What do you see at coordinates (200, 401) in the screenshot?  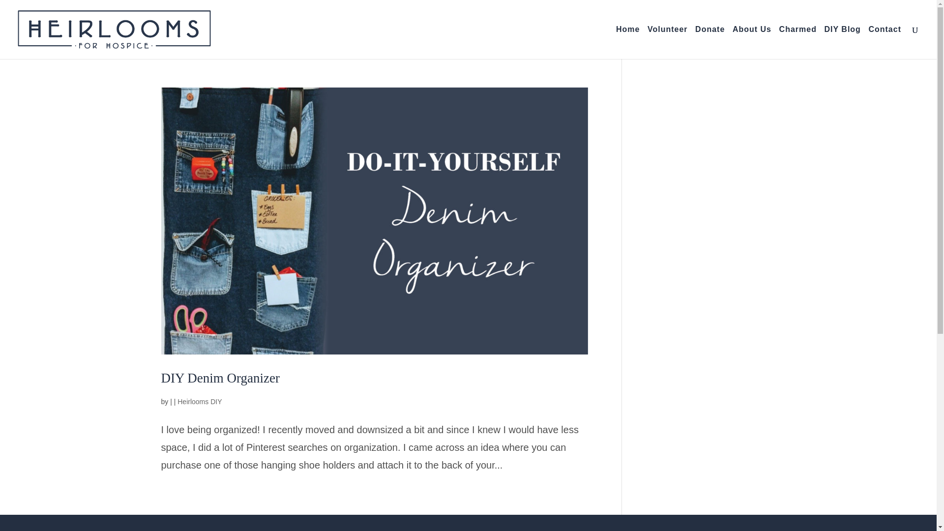 I see `Heirlooms DIY` at bounding box center [200, 401].